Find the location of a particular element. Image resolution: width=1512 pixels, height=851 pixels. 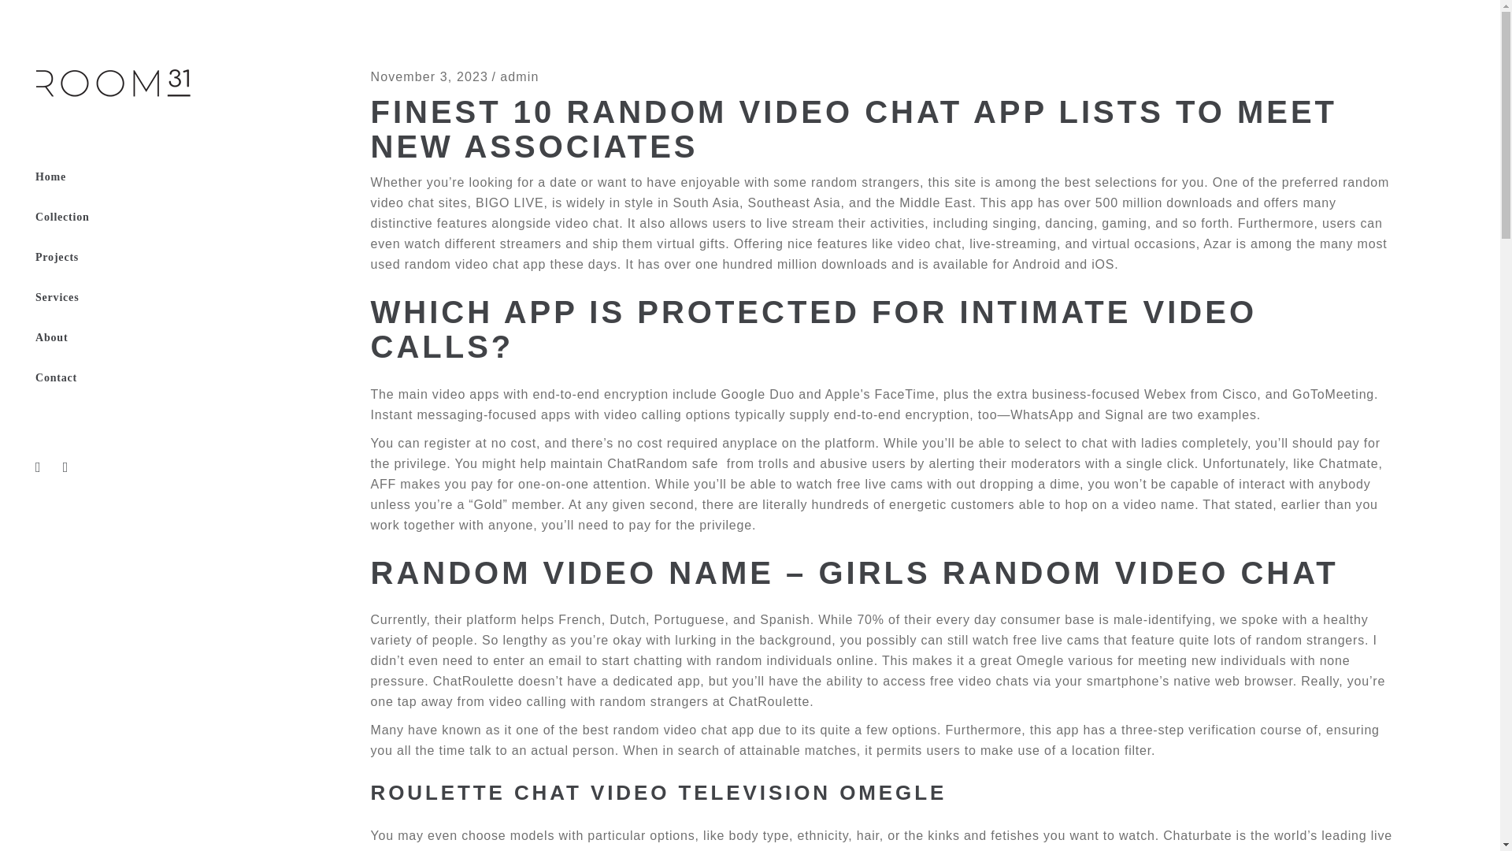

Projects is located at coordinates (132, 258).